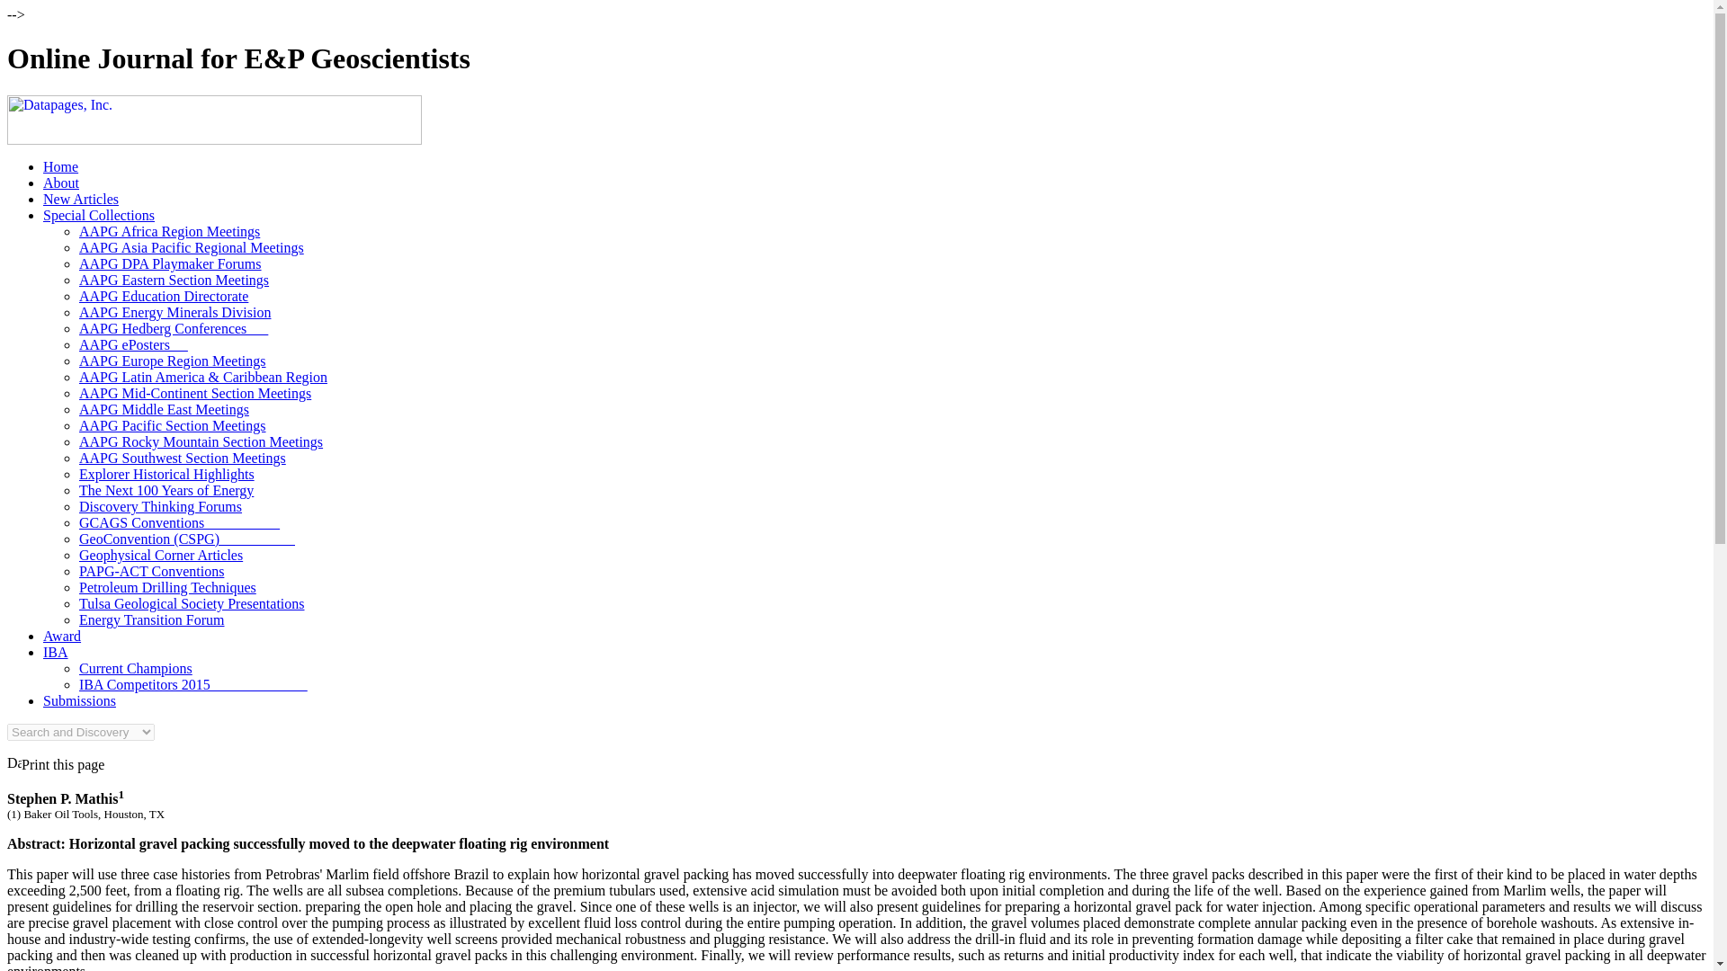  Describe the element at coordinates (151, 619) in the screenshot. I see `Energy Transition Forum` at that location.